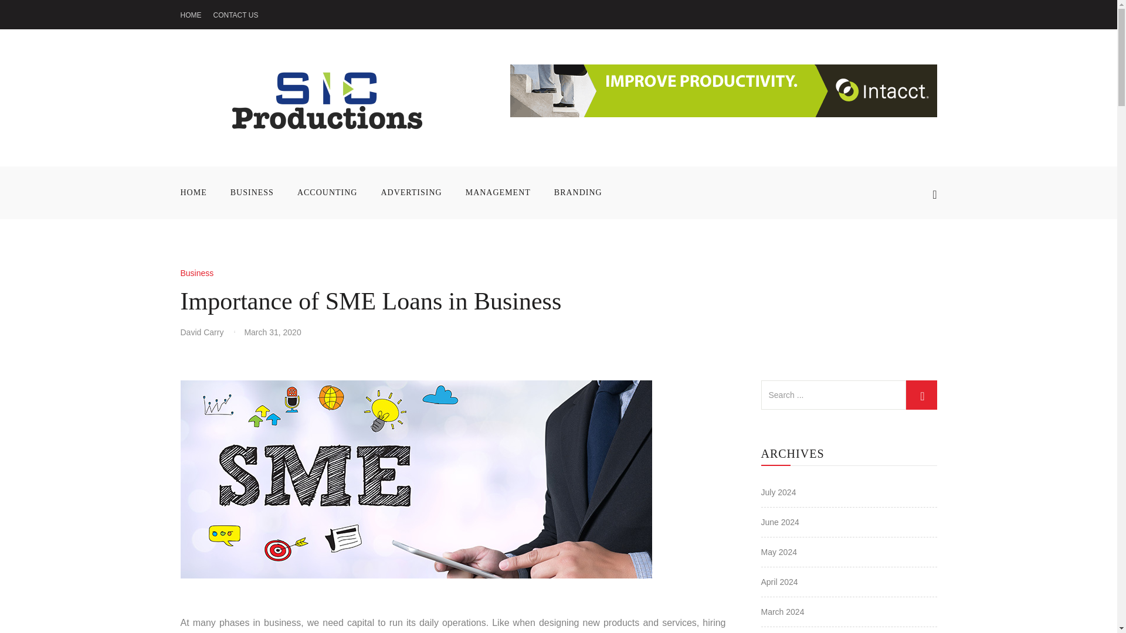  Describe the element at coordinates (252, 192) in the screenshot. I see `BUSINESS` at that location.